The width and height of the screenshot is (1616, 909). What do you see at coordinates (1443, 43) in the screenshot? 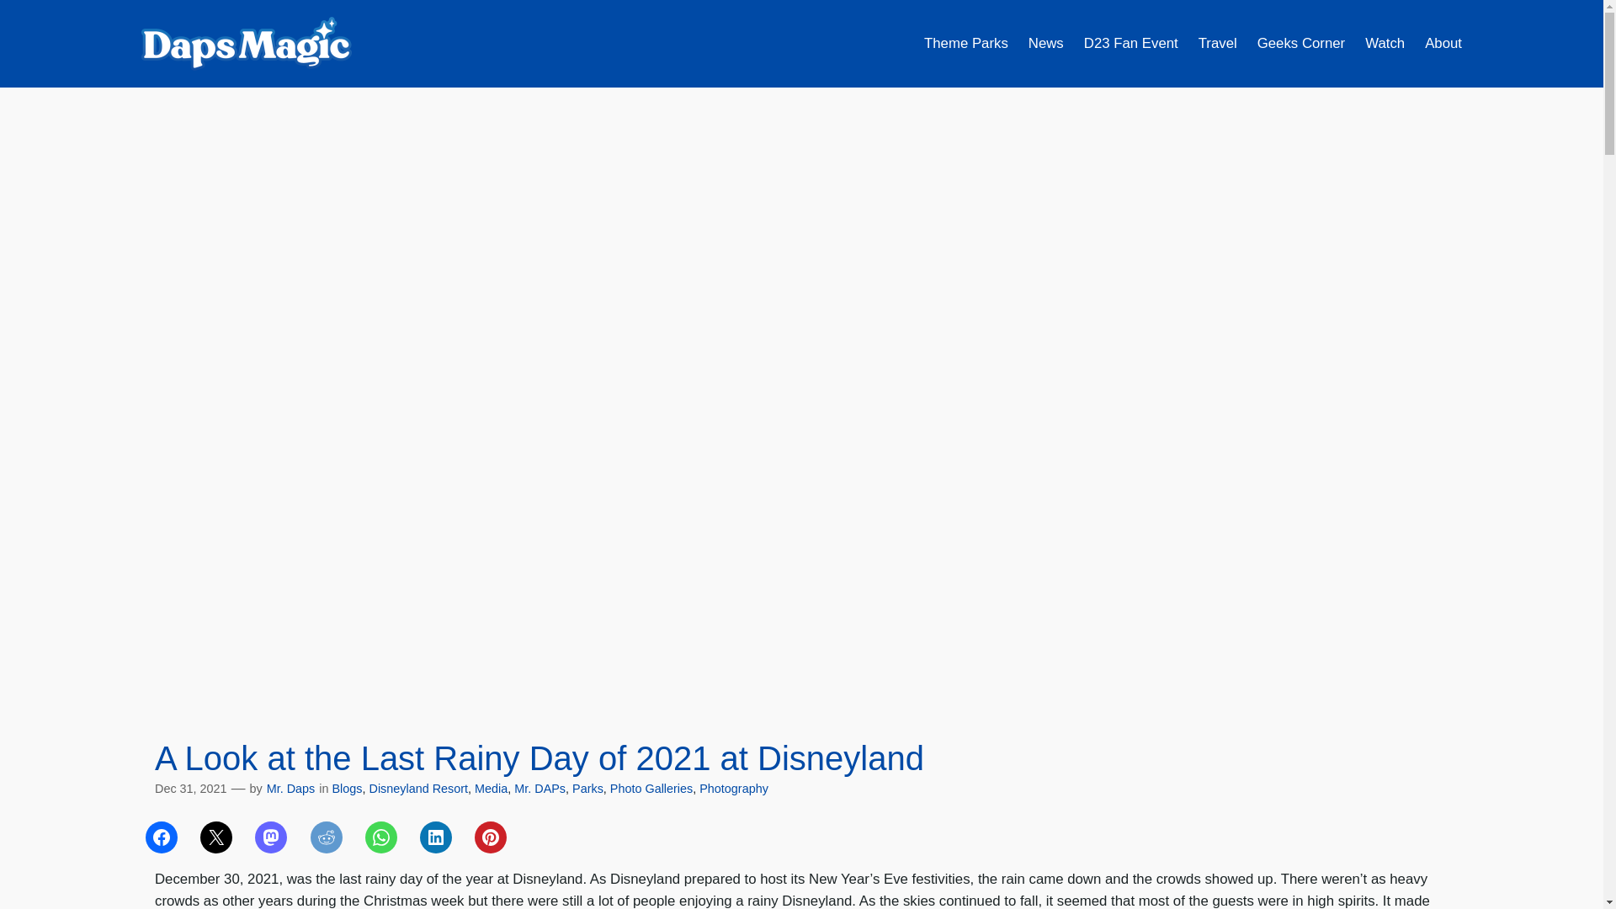
I see `About` at bounding box center [1443, 43].